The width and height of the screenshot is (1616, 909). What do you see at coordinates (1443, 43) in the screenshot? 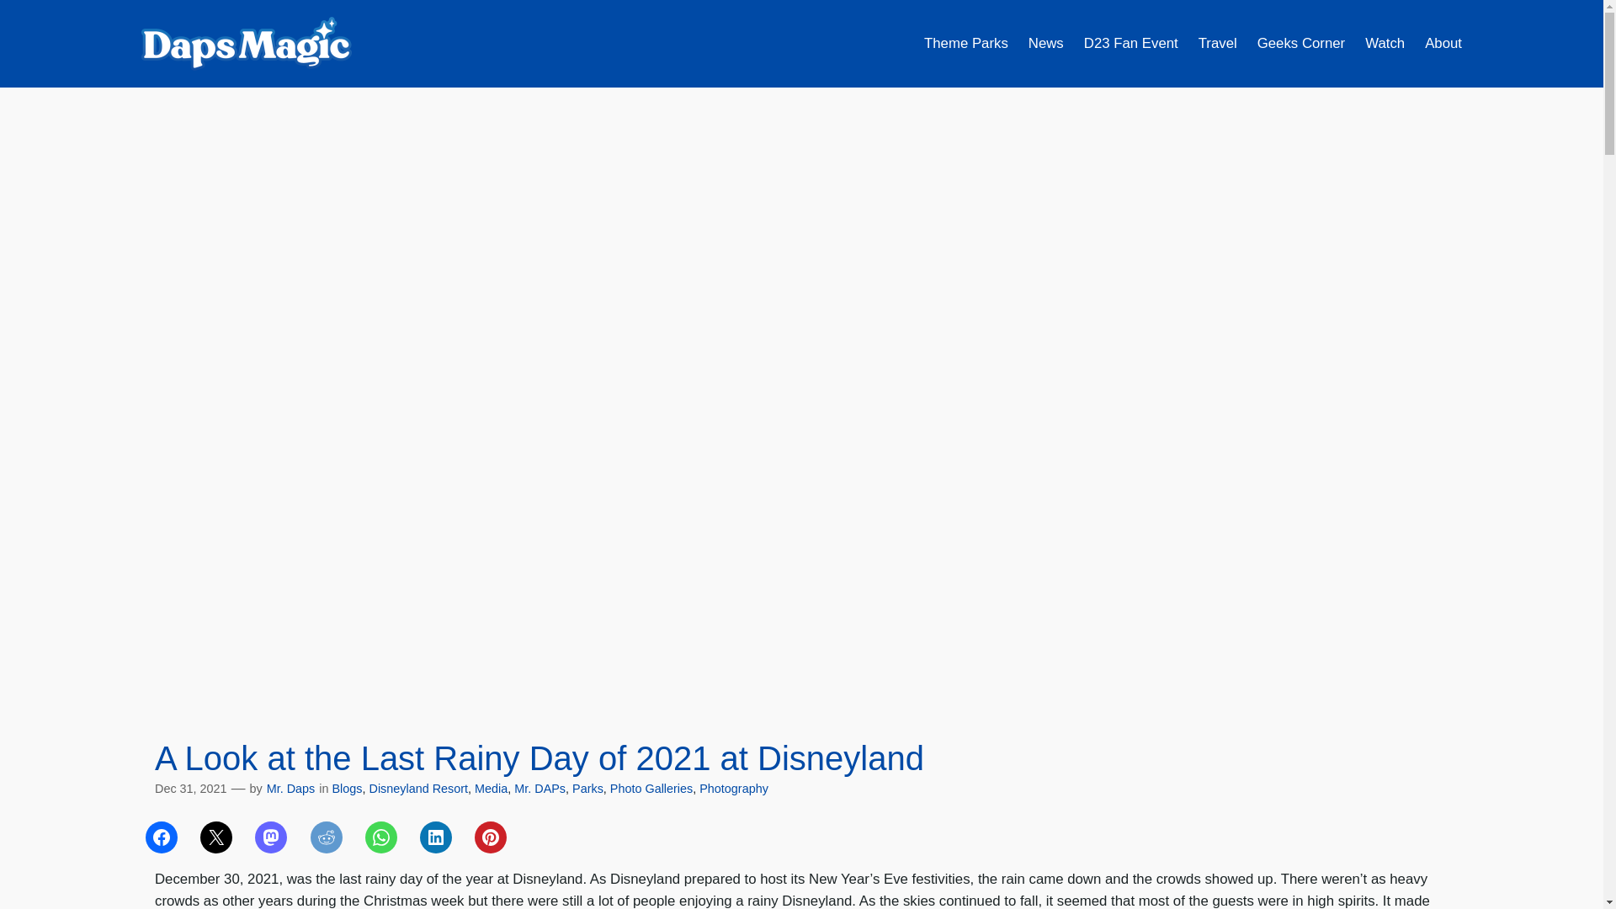
I see `About` at bounding box center [1443, 43].